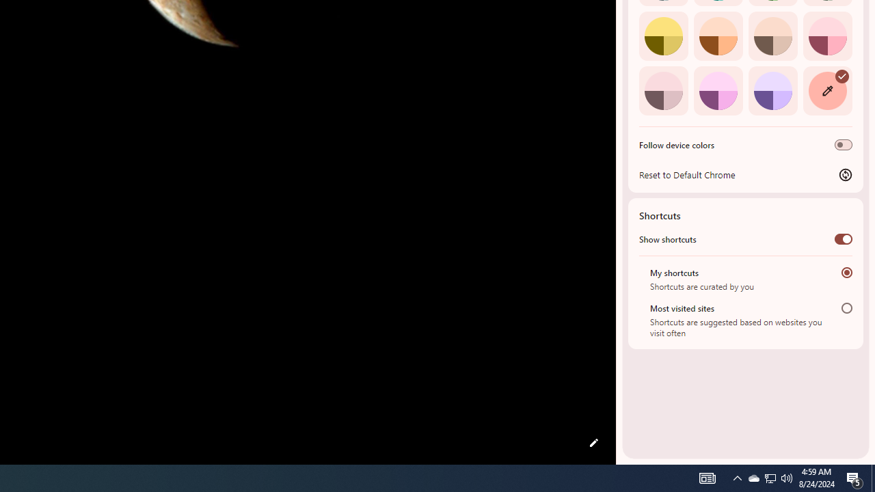 The height and width of the screenshot is (492, 875). Describe the element at coordinates (663, 36) in the screenshot. I see `Citron` at that location.